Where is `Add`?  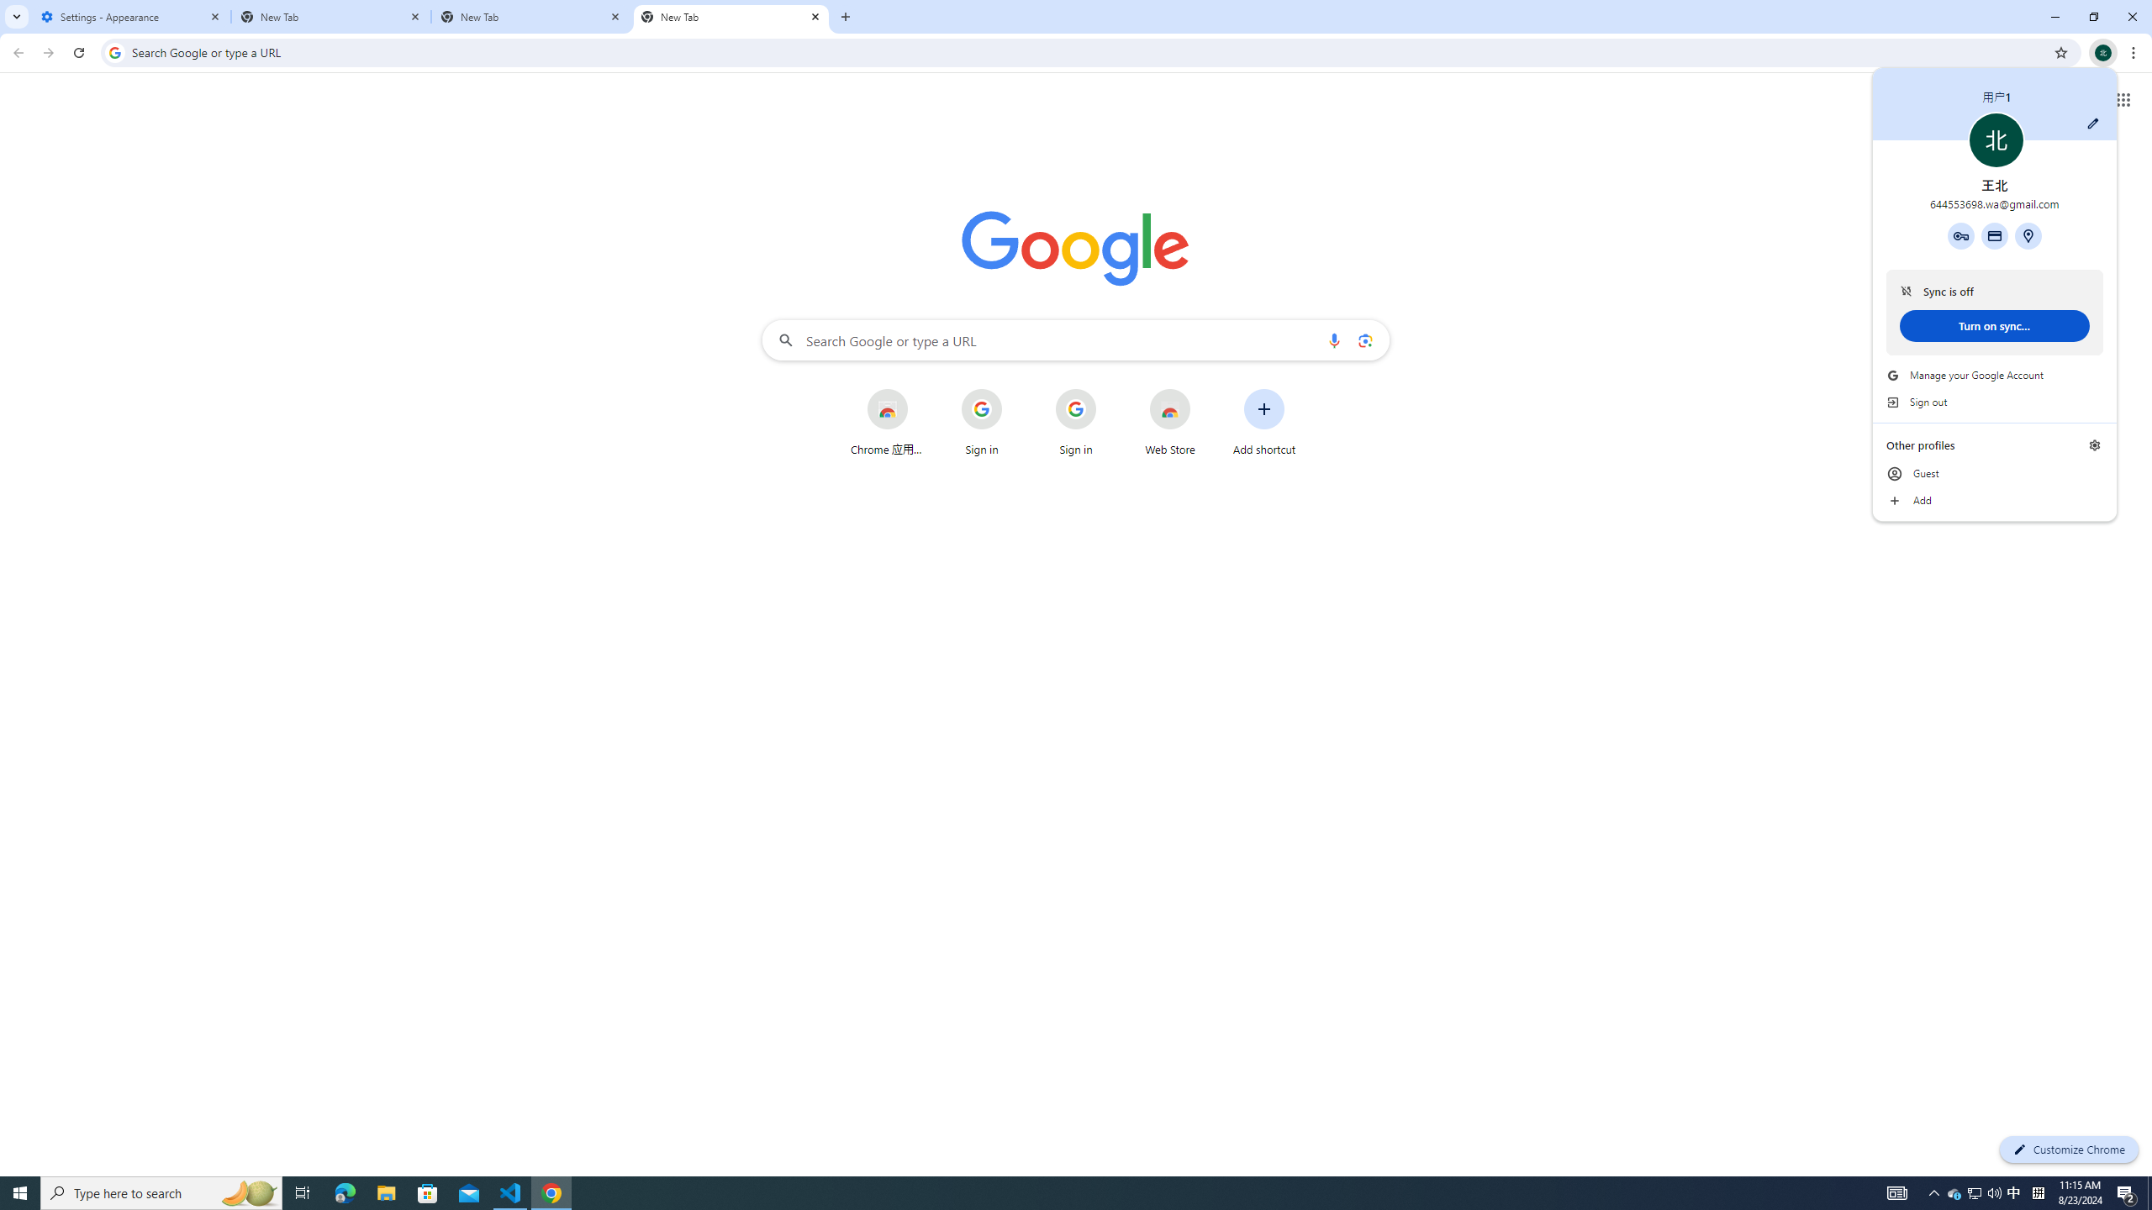 Add is located at coordinates (1995, 501).